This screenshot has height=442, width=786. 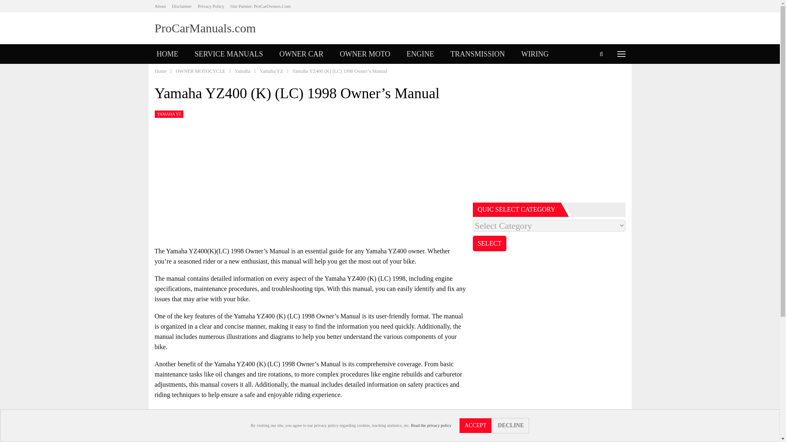 What do you see at coordinates (167, 54) in the screenshot?
I see `HOME` at bounding box center [167, 54].